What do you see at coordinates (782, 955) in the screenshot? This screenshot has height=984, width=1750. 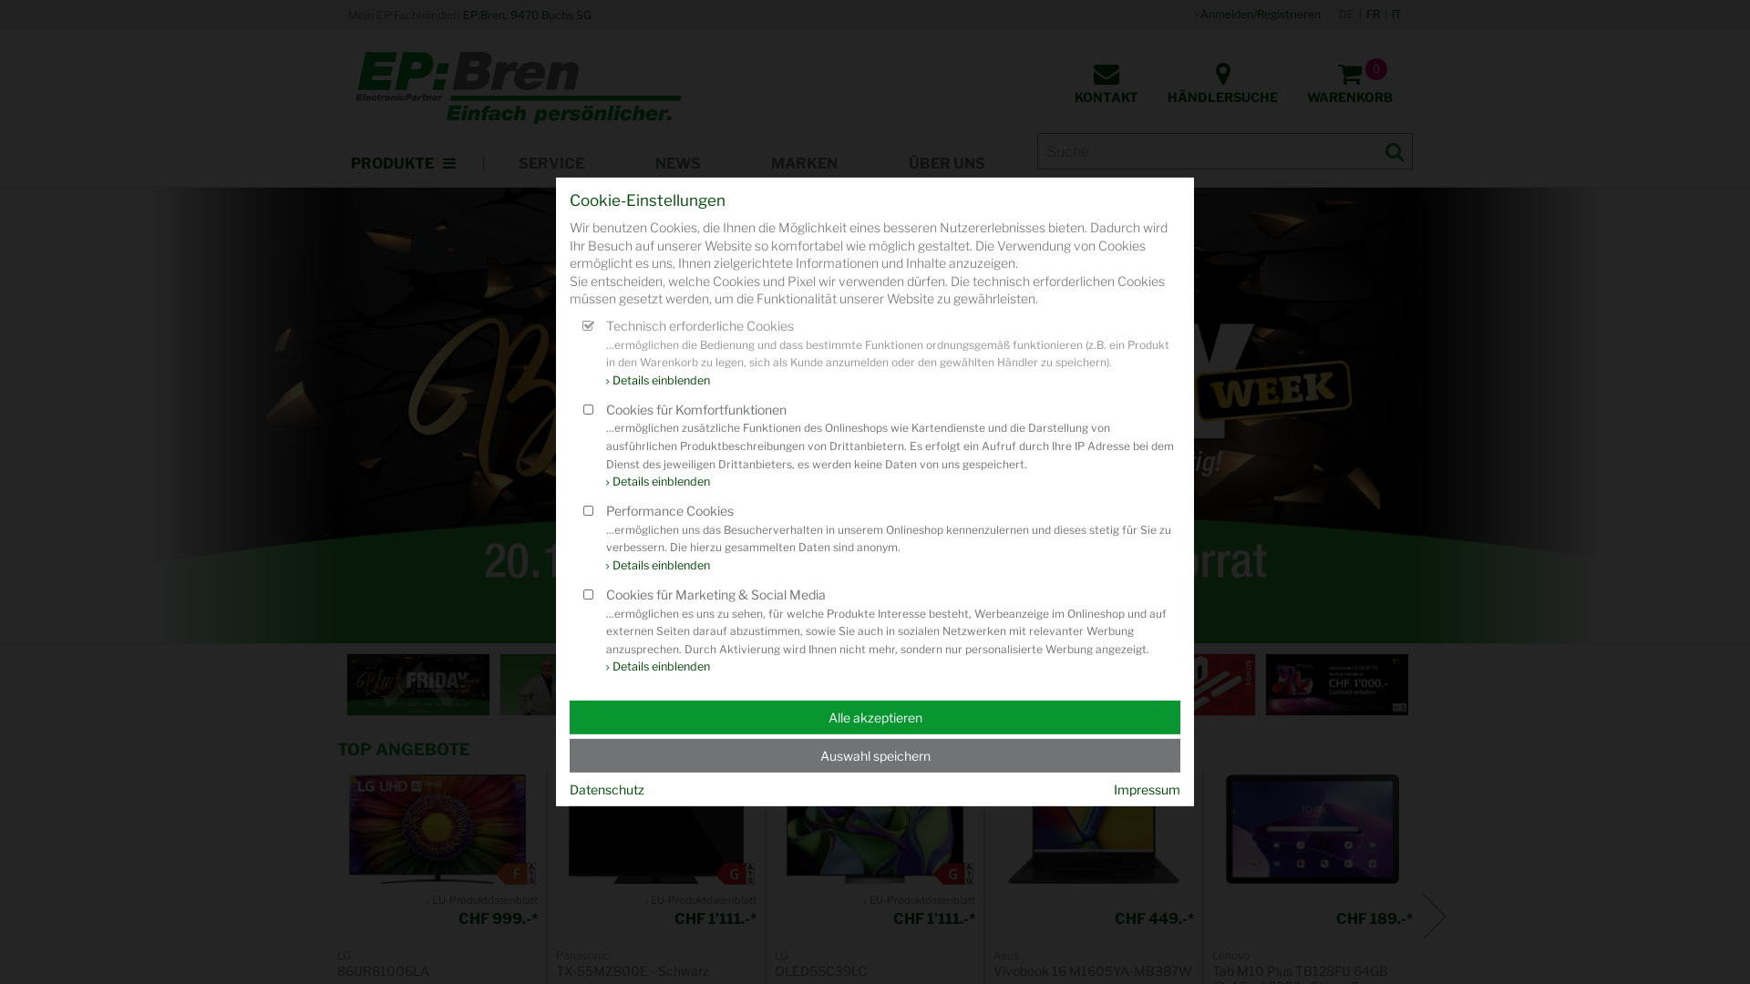 I see `LG` at bounding box center [782, 955].